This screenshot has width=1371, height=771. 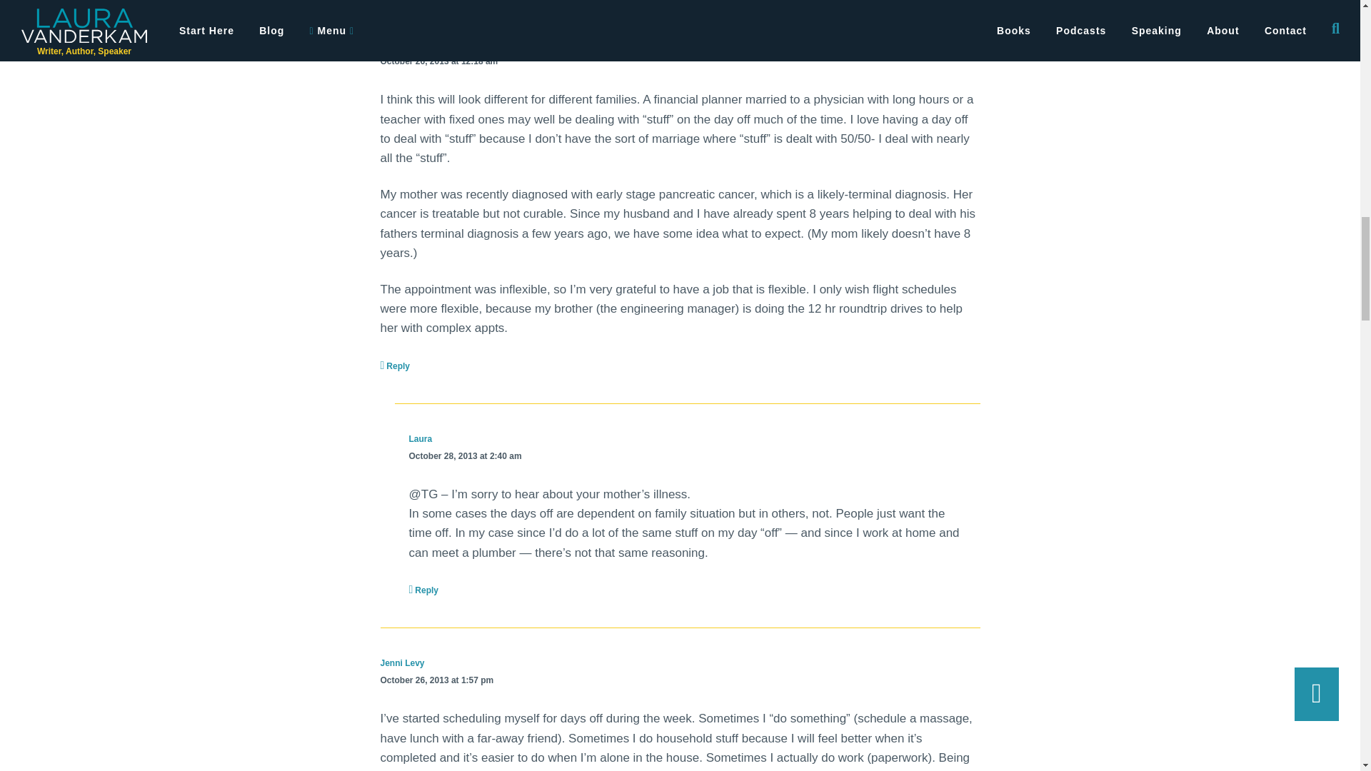 I want to click on October 26, 2013 at 12:18 am, so click(x=438, y=61).